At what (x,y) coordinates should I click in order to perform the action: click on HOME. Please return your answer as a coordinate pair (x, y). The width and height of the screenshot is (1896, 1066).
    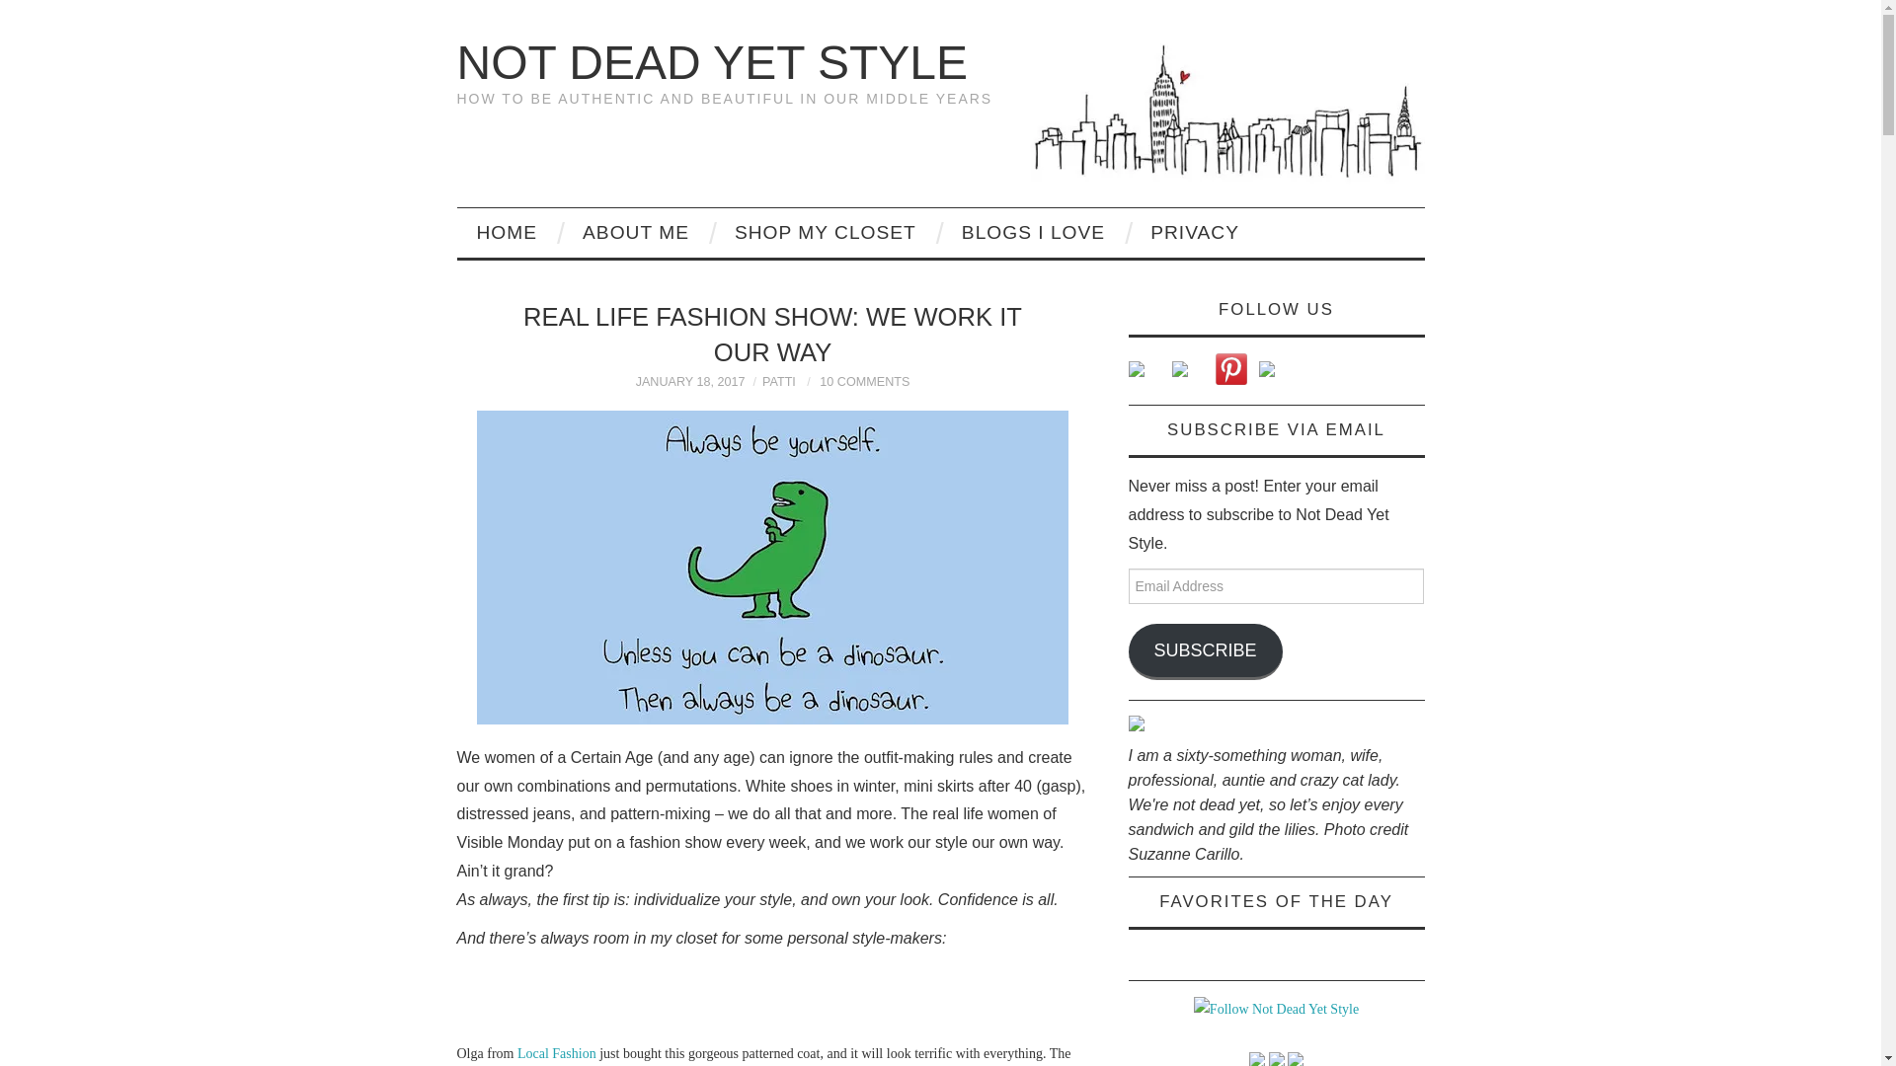
    Looking at the image, I should click on (507, 233).